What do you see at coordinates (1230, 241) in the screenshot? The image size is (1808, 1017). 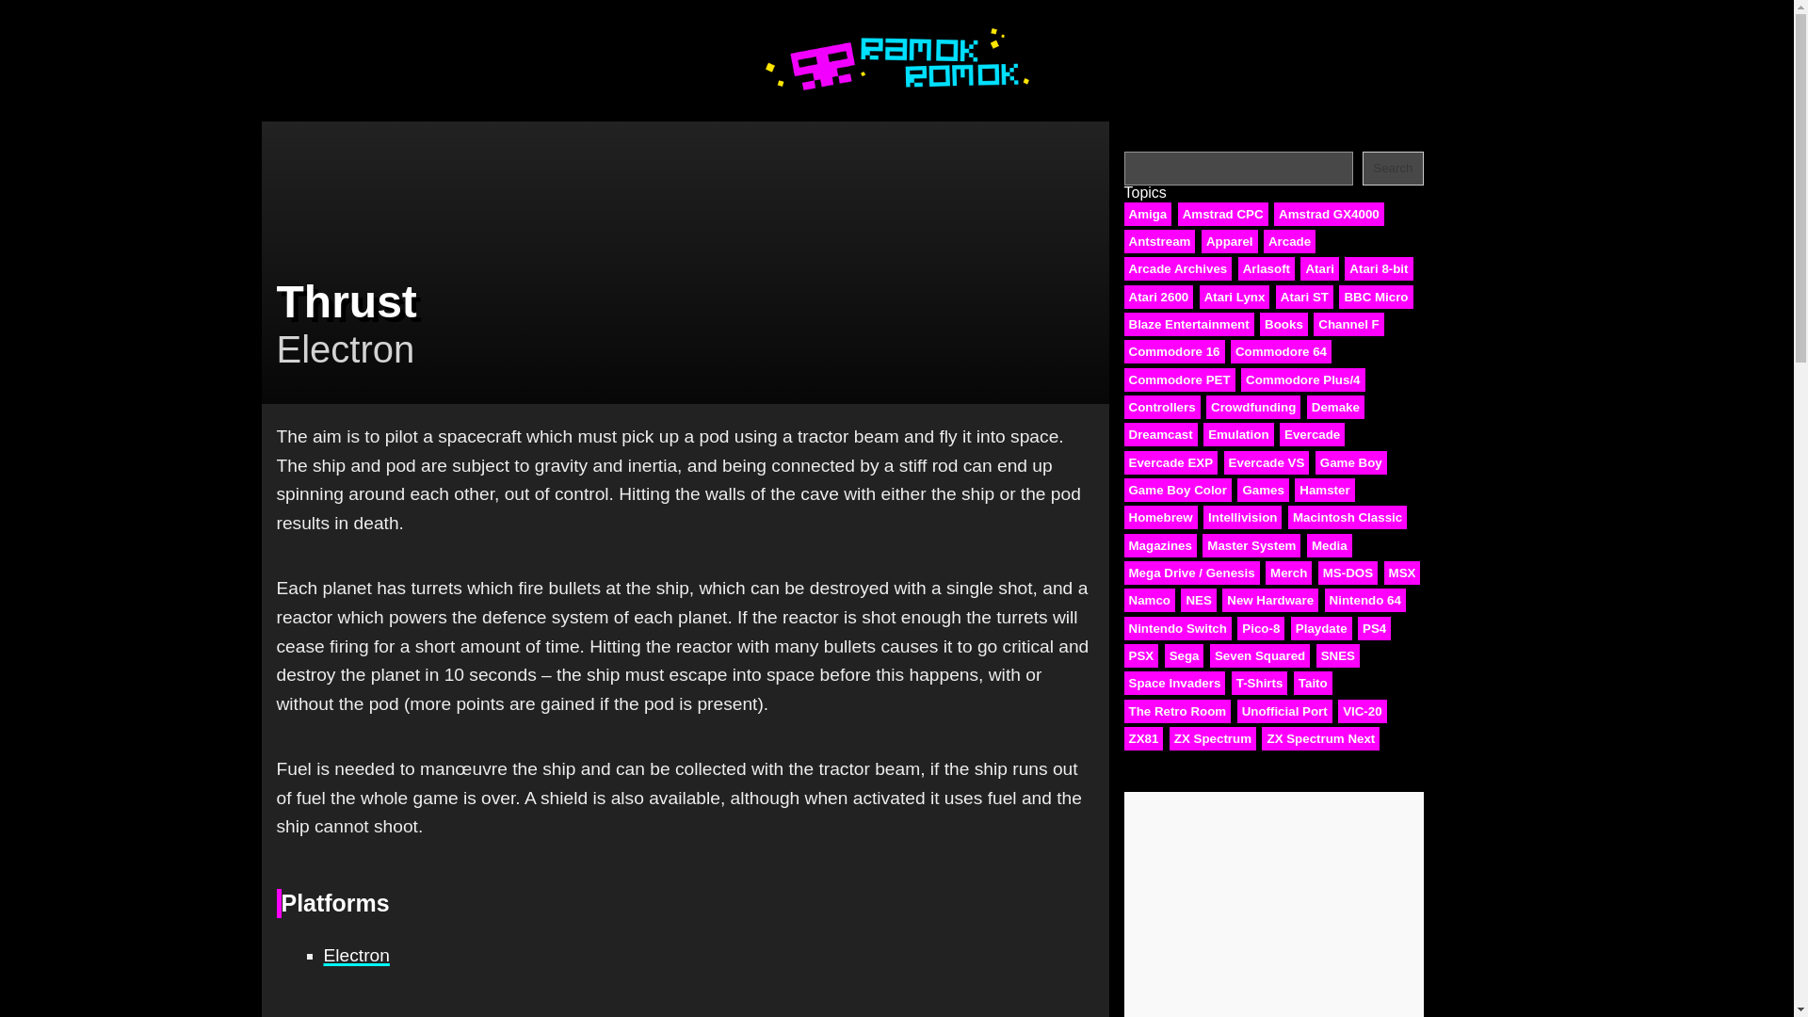 I see `Apparel` at bounding box center [1230, 241].